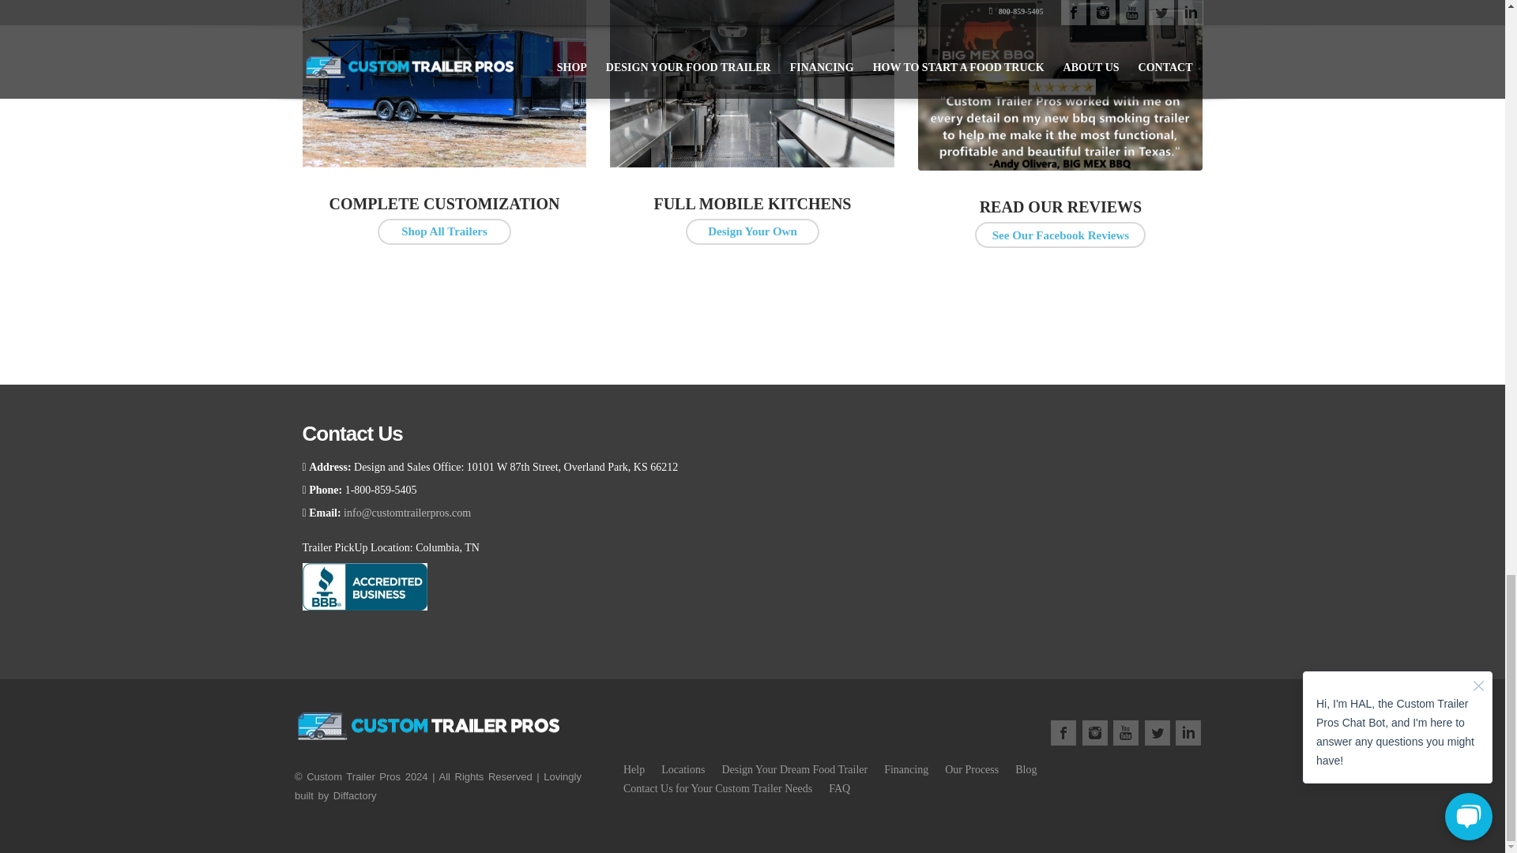  I want to click on View All Trailers, so click(444, 231).